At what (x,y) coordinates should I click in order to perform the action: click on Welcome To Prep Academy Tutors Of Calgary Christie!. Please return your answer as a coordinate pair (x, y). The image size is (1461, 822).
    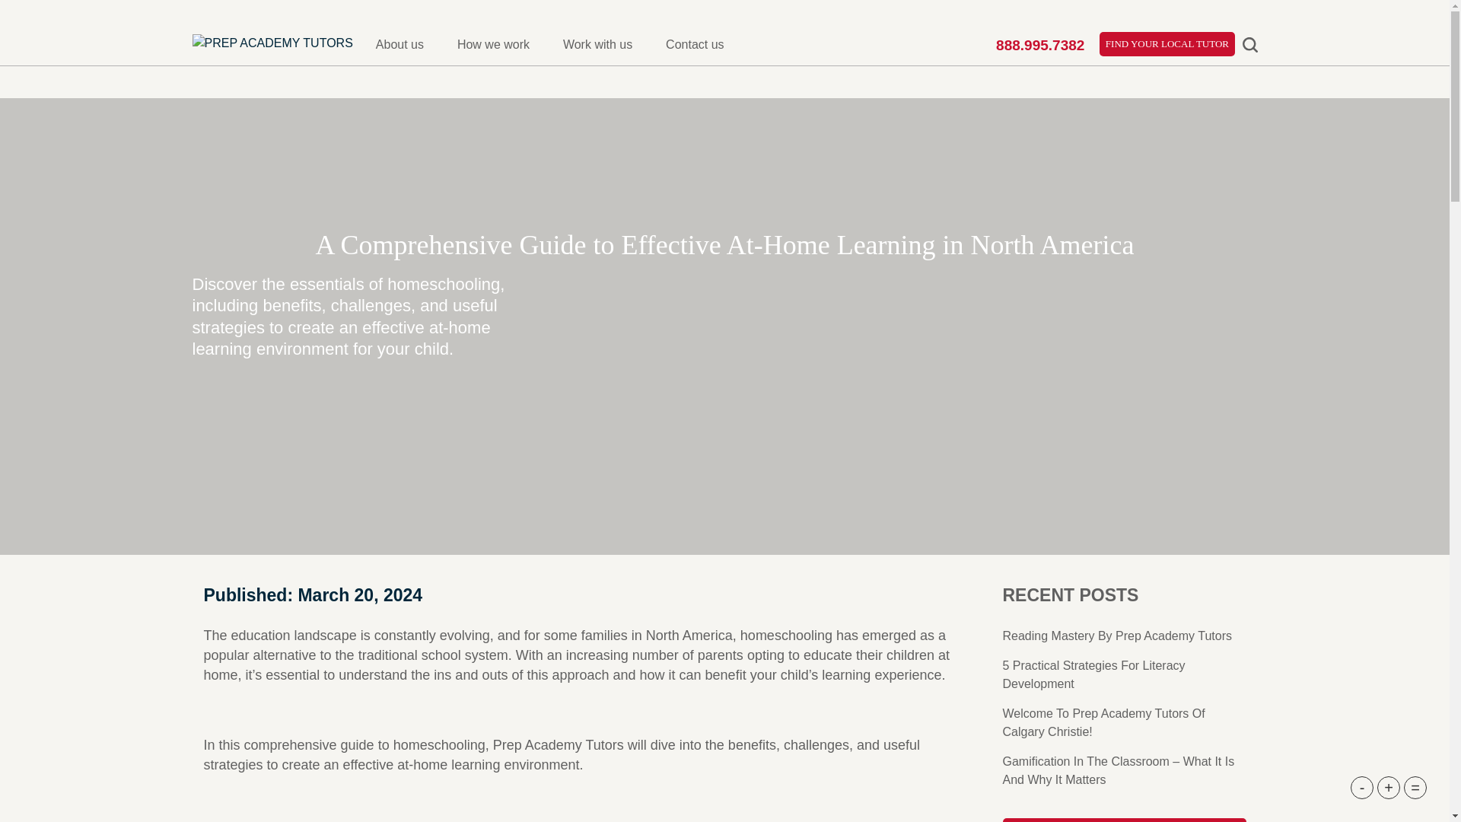
    Looking at the image, I should click on (1103, 722).